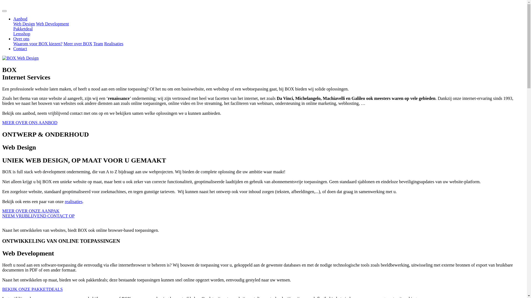  Describe the element at coordinates (38, 216) in the screenshot. I see `NEEM VRIJBLIJVEND CONTACT OP` at that location.